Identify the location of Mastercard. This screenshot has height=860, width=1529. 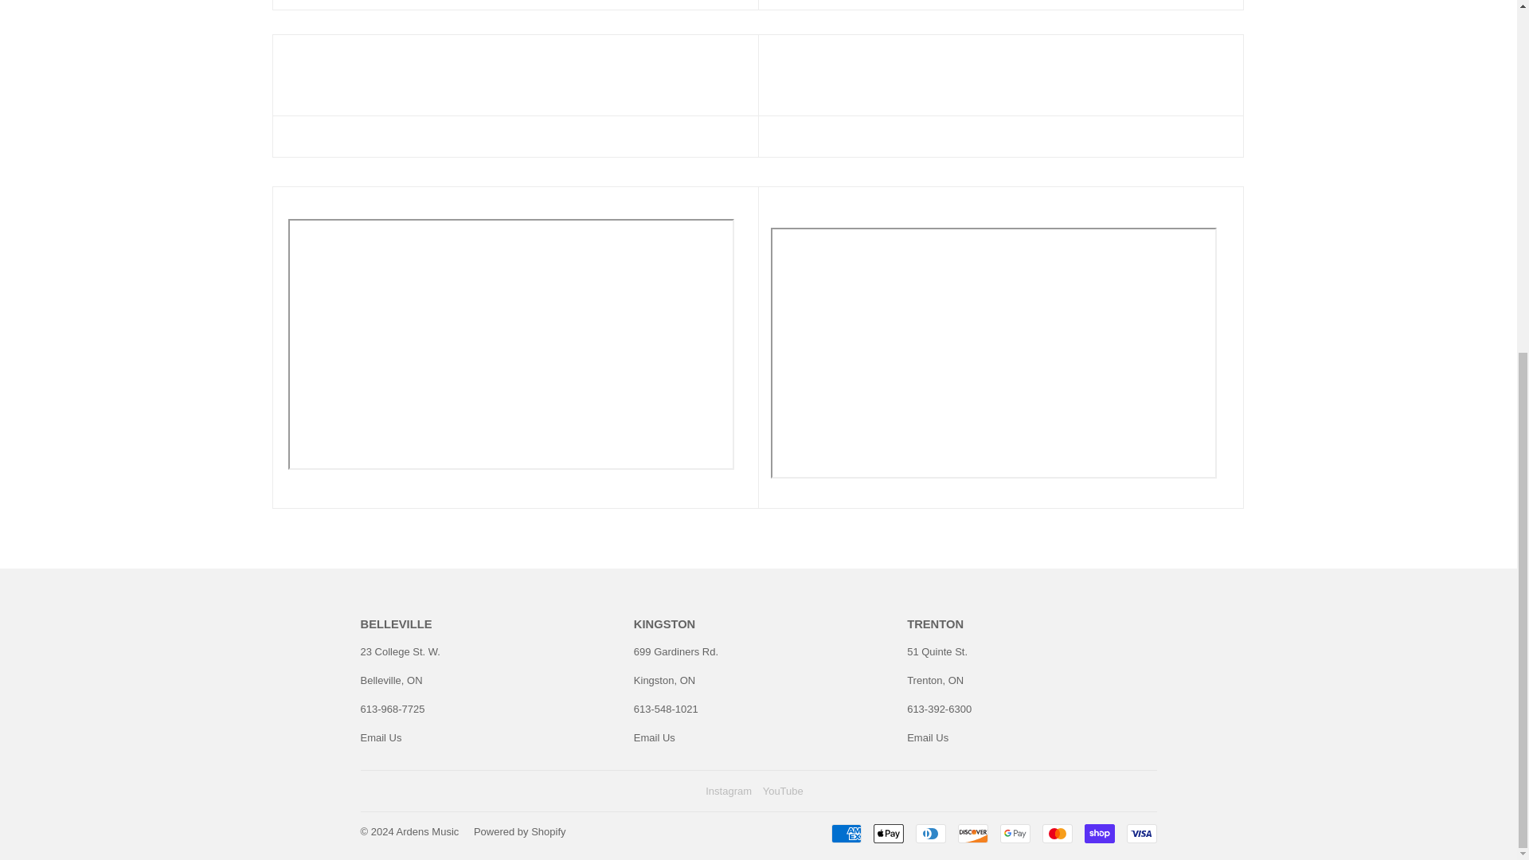
(1056, 833).